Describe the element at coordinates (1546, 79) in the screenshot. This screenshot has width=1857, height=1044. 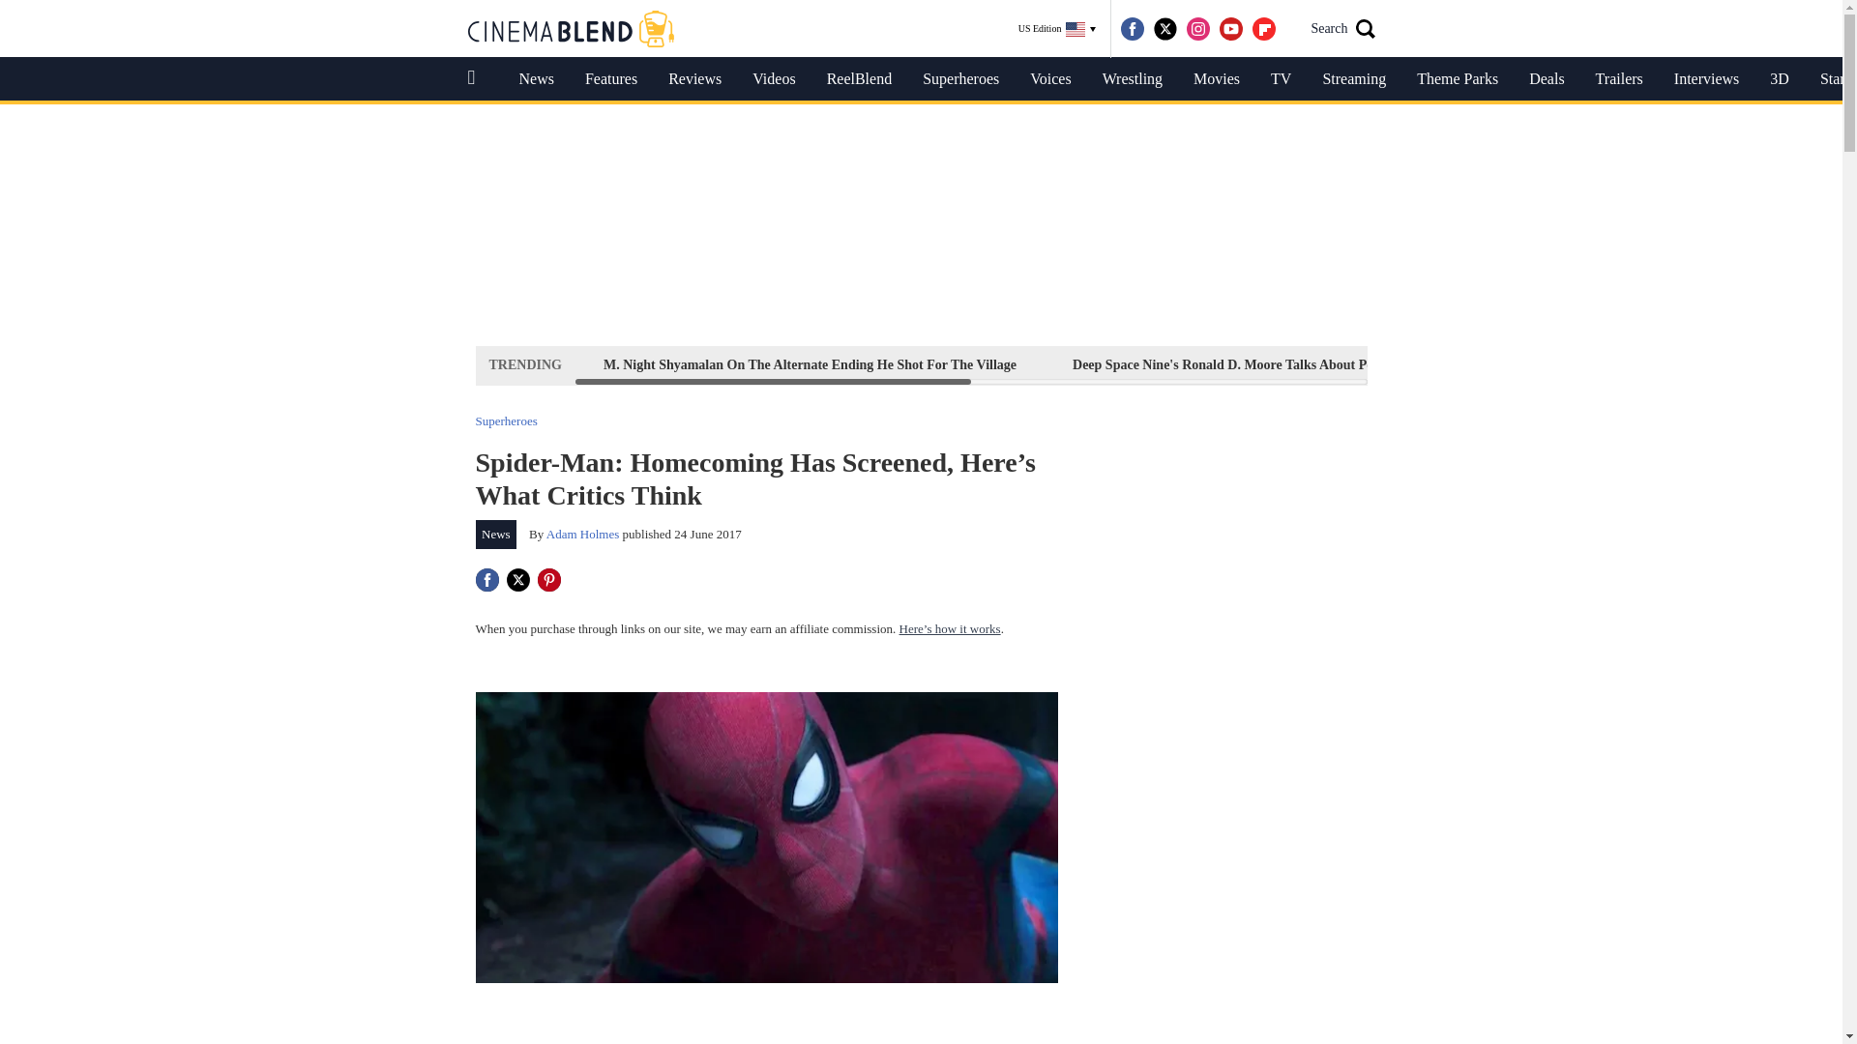
I see `Deals` at that location.